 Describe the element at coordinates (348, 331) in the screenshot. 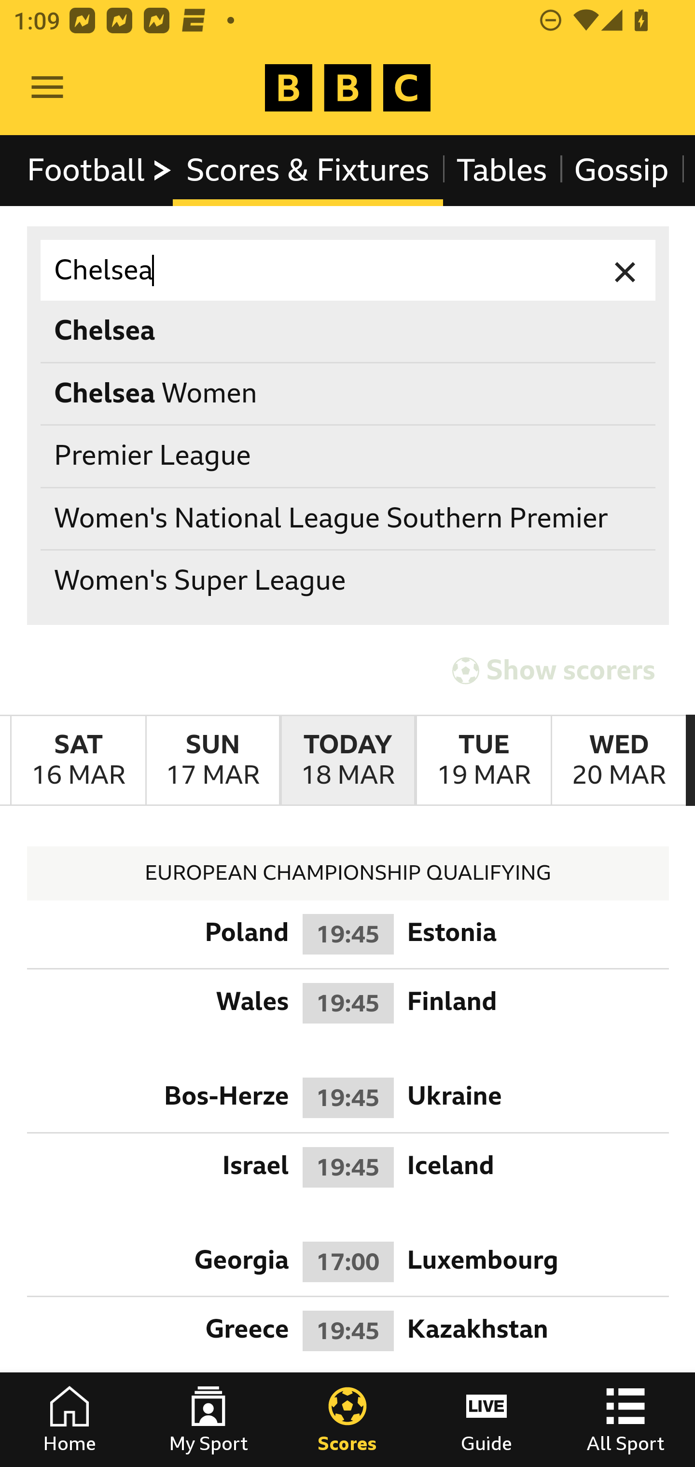

I see `Chelsea` at that location.